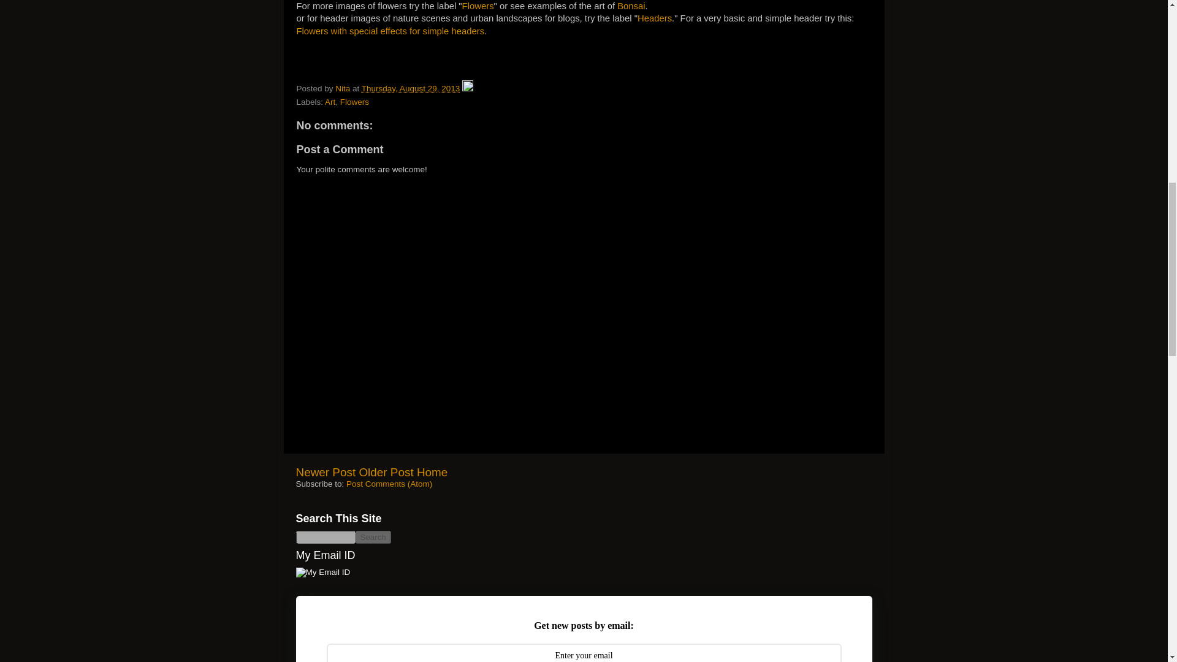  I want to click on Headers, so click(655, 18).